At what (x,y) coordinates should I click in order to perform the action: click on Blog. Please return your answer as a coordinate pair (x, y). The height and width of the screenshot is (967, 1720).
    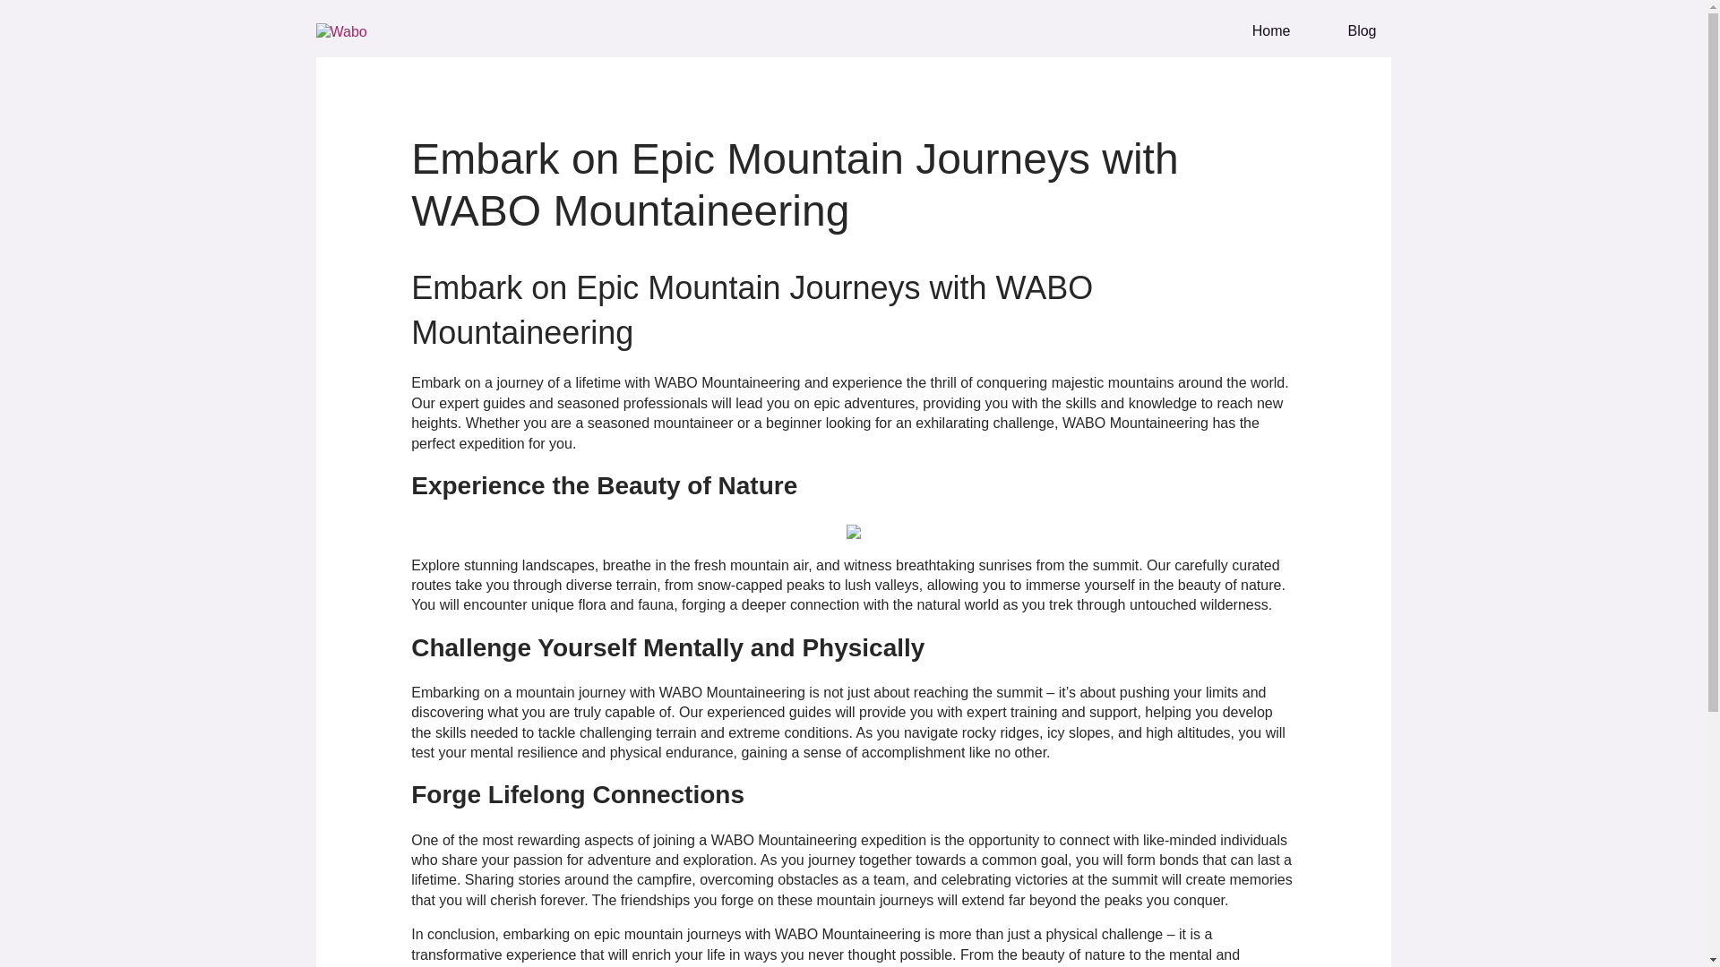
    Looking at the image, I should click on (1346, 30).